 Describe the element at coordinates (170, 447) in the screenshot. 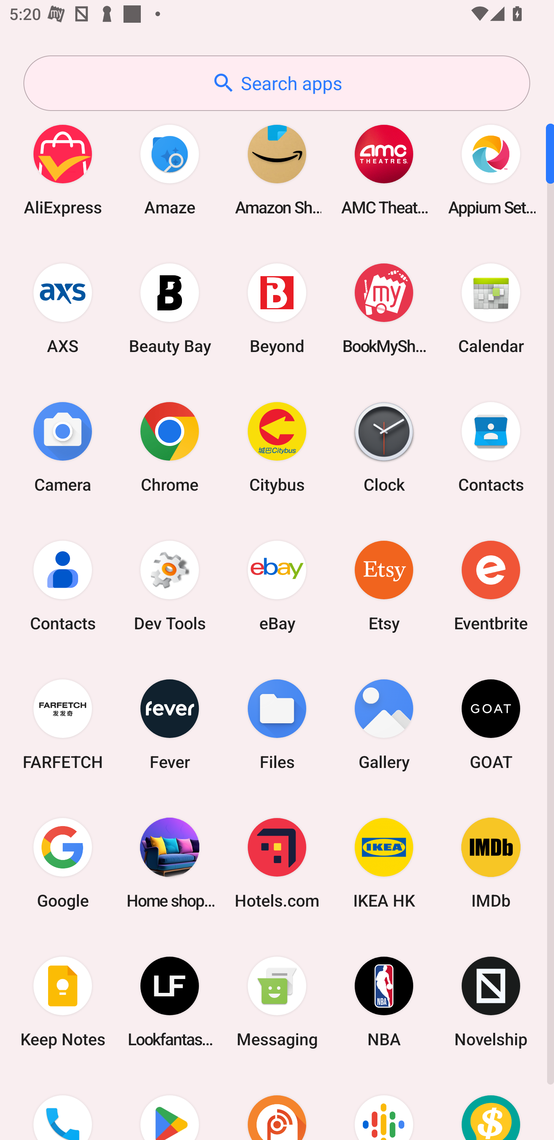

I see `Chrome` at that location.